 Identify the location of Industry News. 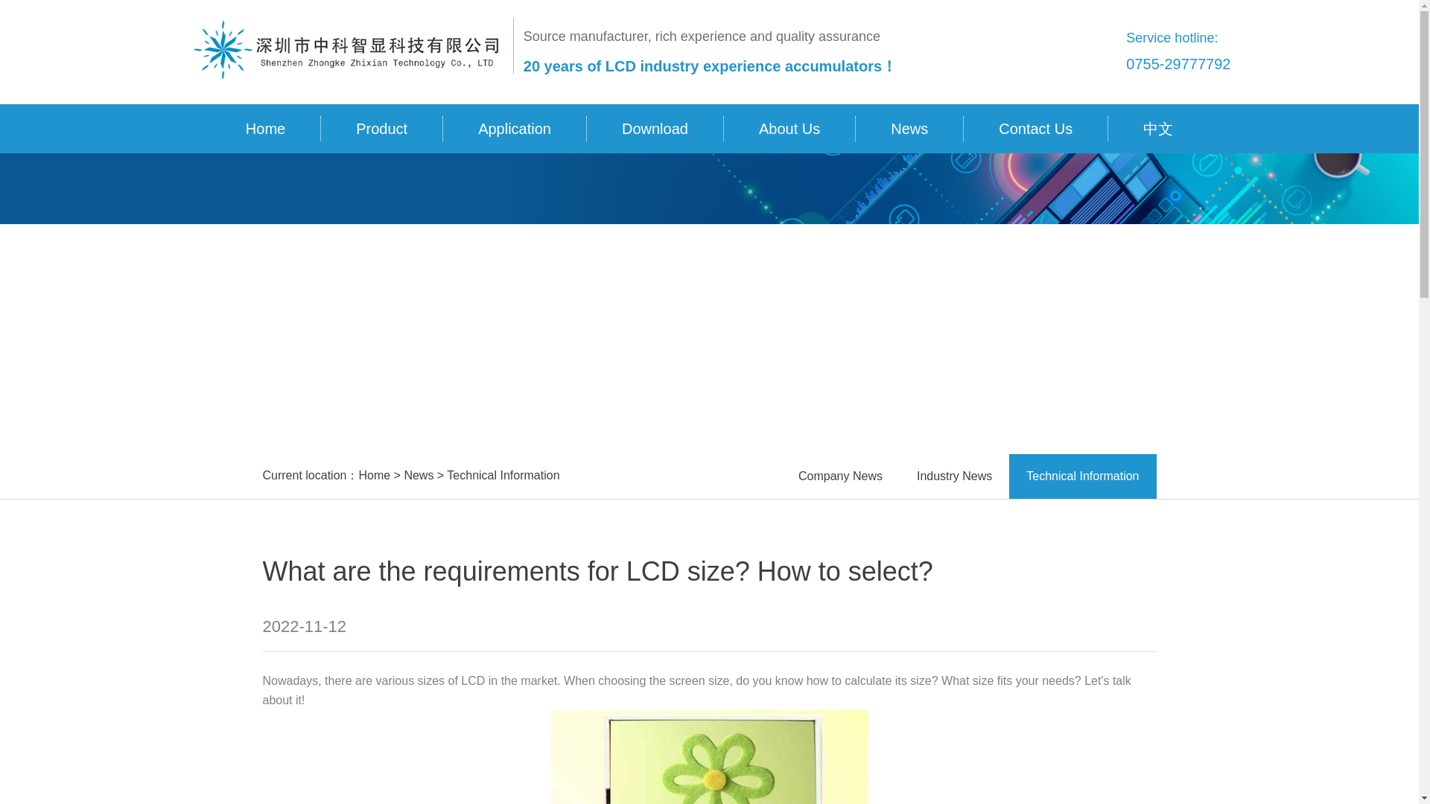
(954, 476).